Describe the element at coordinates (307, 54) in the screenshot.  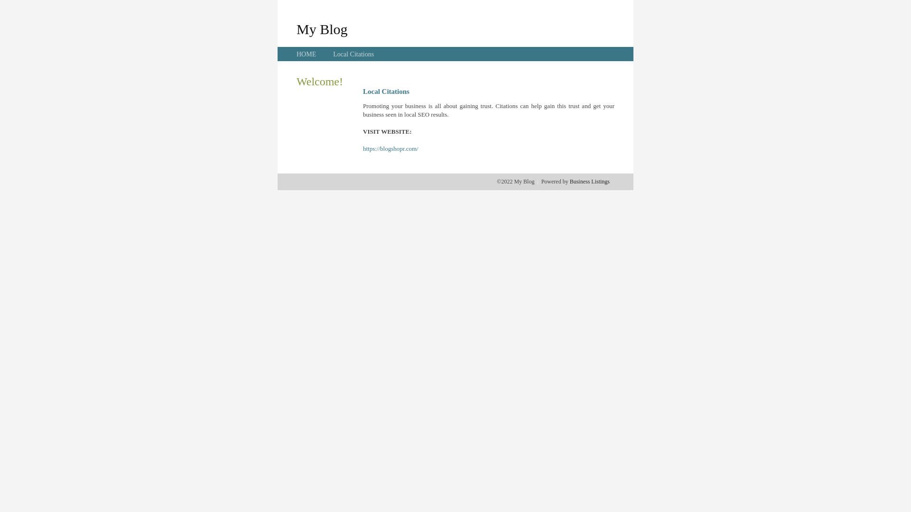
I see `HOME` at that location.